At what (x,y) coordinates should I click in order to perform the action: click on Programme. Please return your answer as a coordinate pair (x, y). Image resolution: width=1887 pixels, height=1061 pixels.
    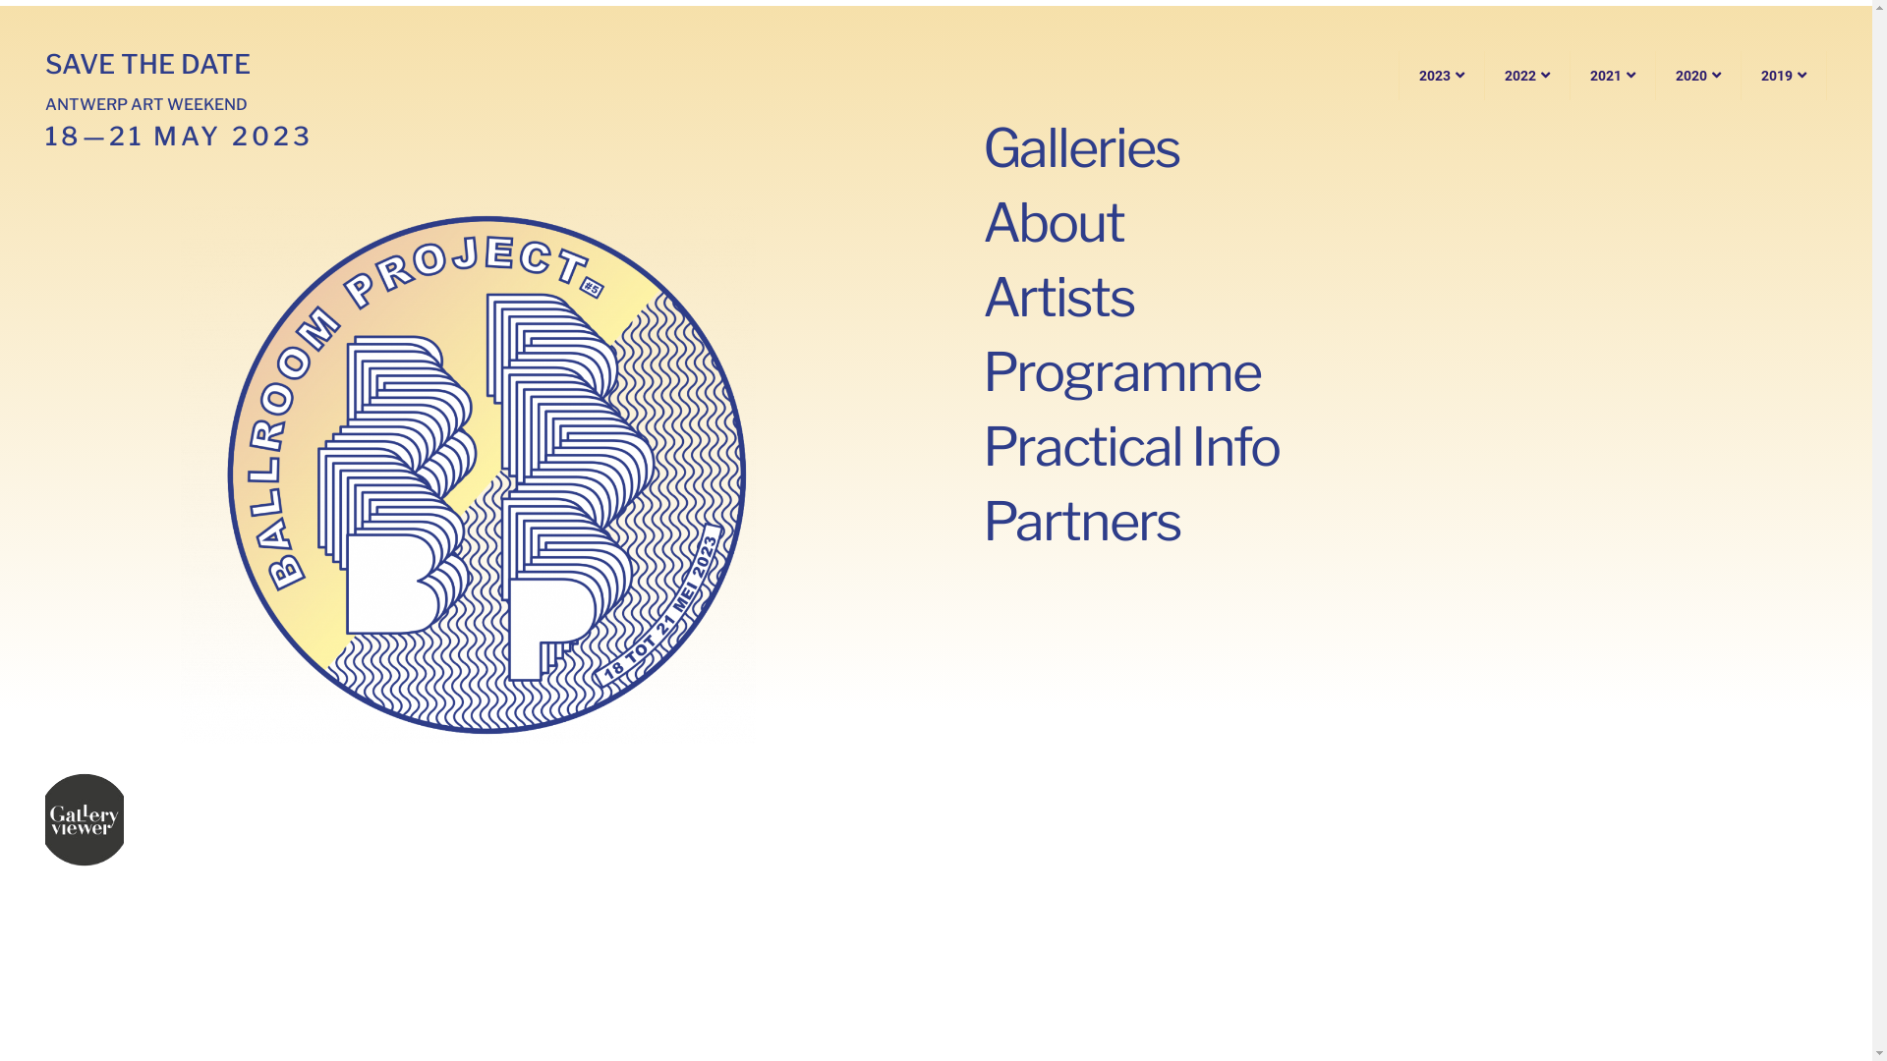
    Looking at the image, I should click on (1120, 372).